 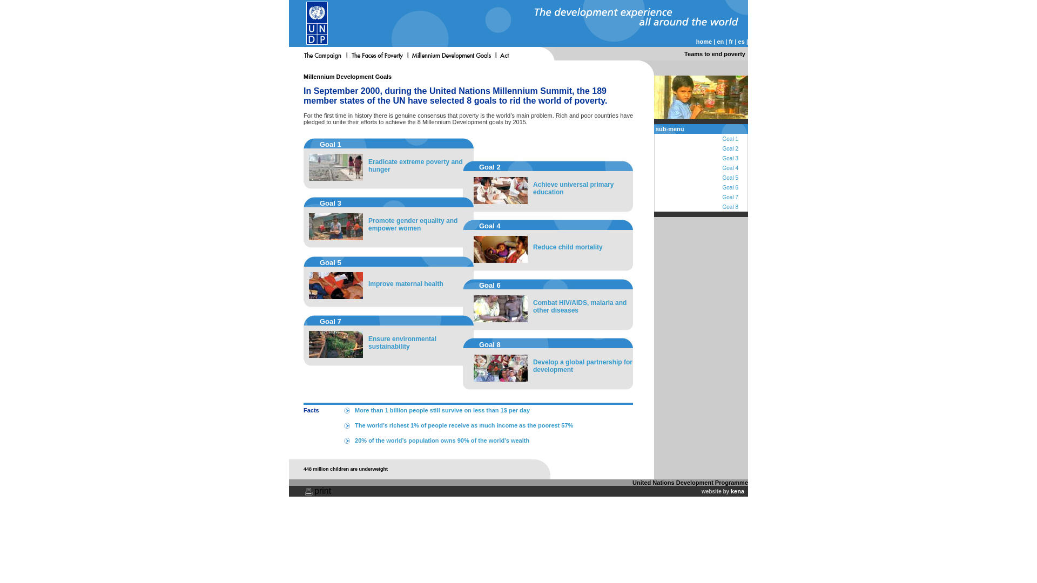 What do you see at coordinates (741, 41) in the screenshot?
I see `es` at bounding box center [741, 41].